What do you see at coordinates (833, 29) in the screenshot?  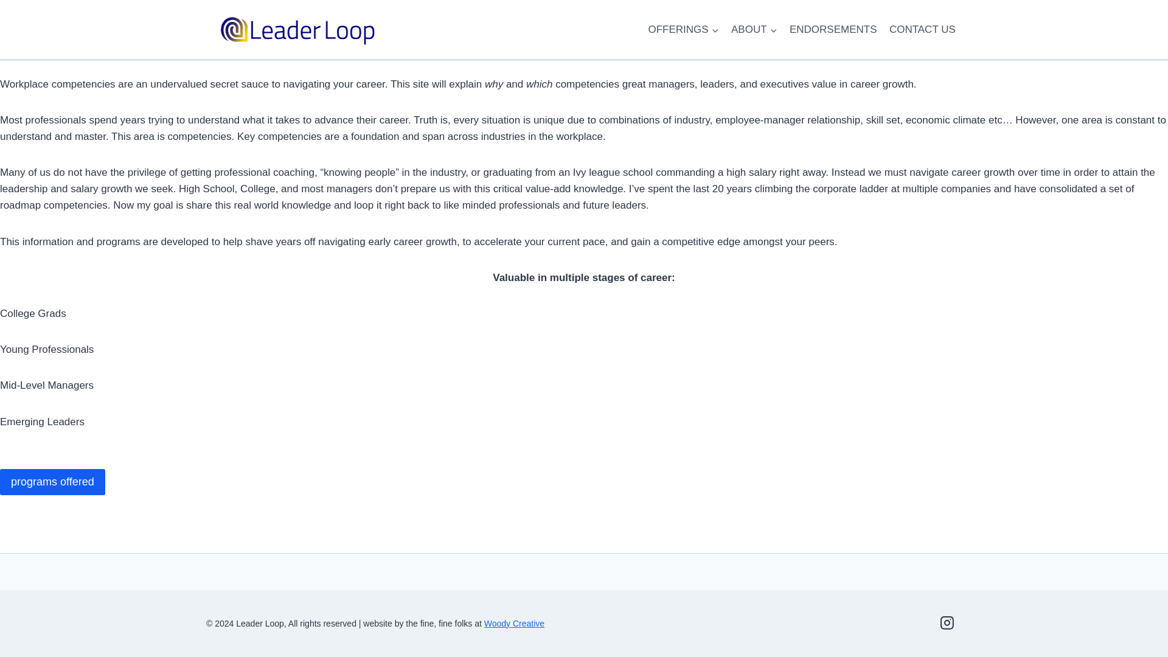 I see `ENDORSEMENTS` at bounding box center [833, 29].